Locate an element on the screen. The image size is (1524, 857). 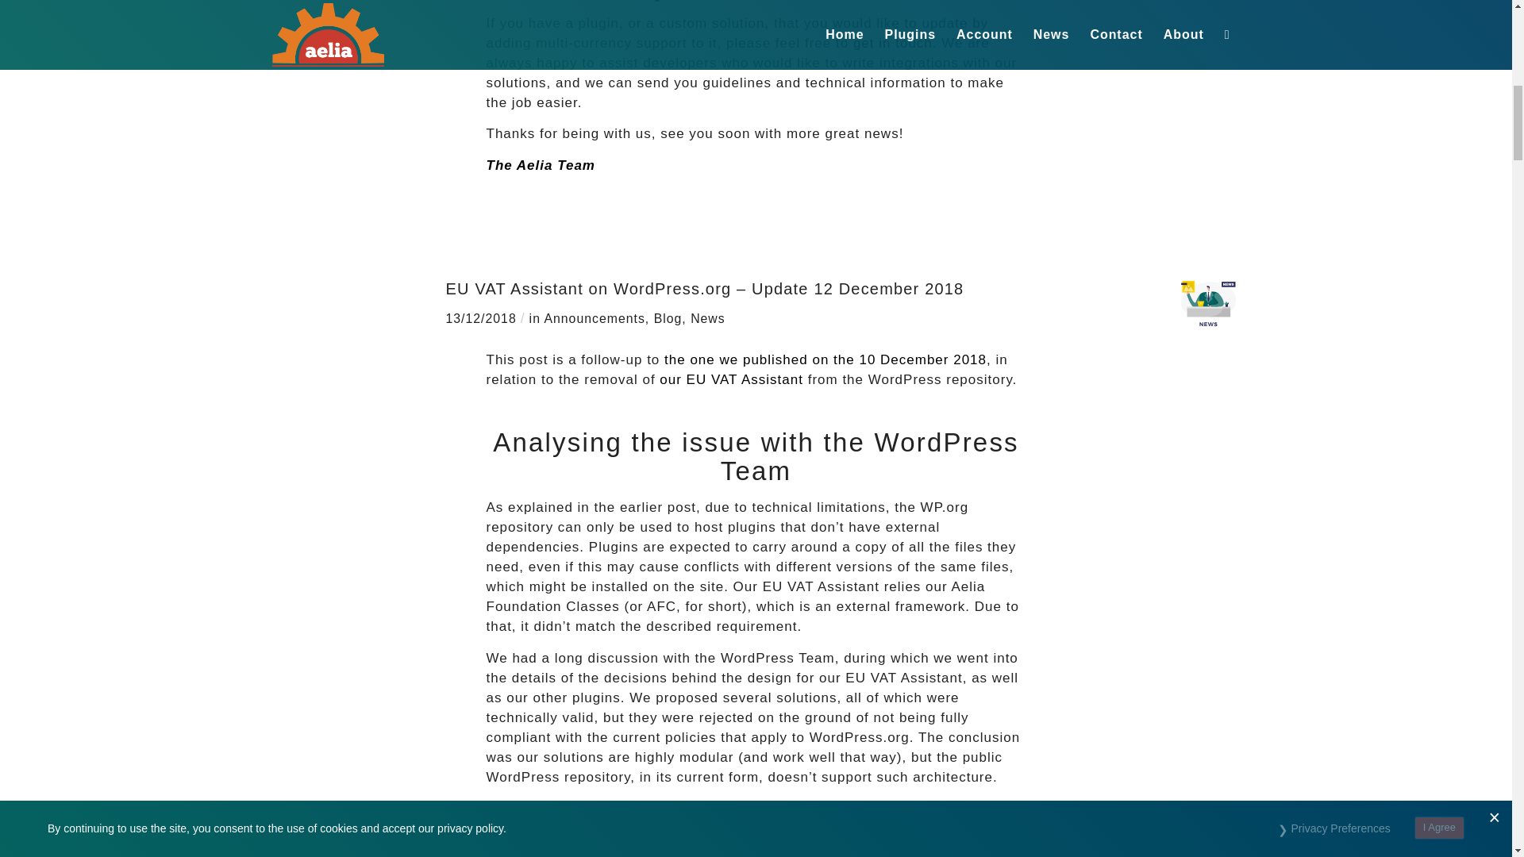
get in touch is located at coordinates (893, 43).